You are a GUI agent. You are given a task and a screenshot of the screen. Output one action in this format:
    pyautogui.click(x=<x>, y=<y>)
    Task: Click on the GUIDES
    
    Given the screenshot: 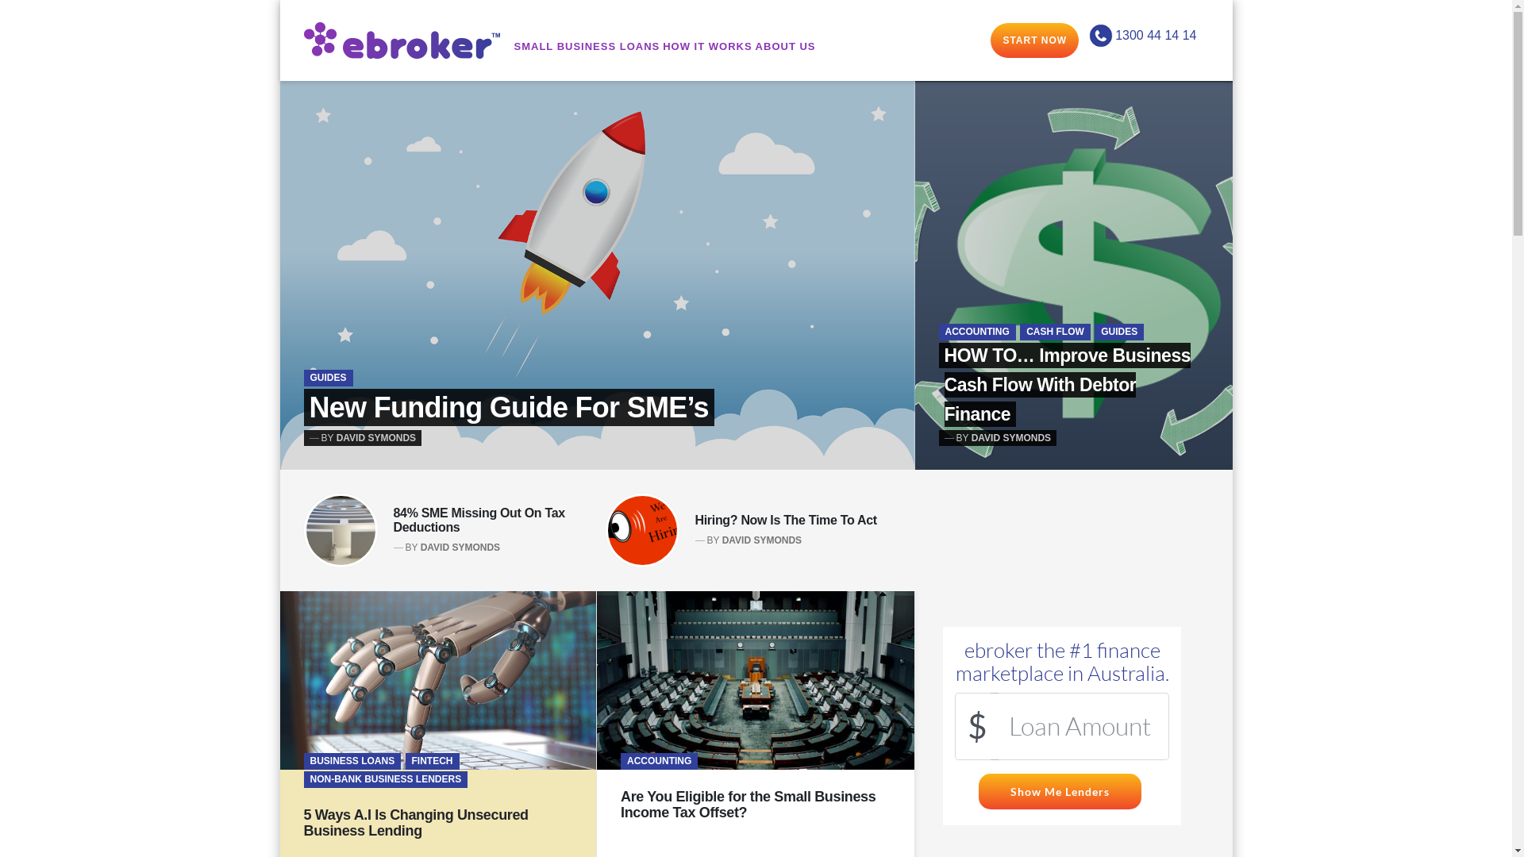 What is the action you would take?
    pyautogui.click(x=1119, y=332)
    